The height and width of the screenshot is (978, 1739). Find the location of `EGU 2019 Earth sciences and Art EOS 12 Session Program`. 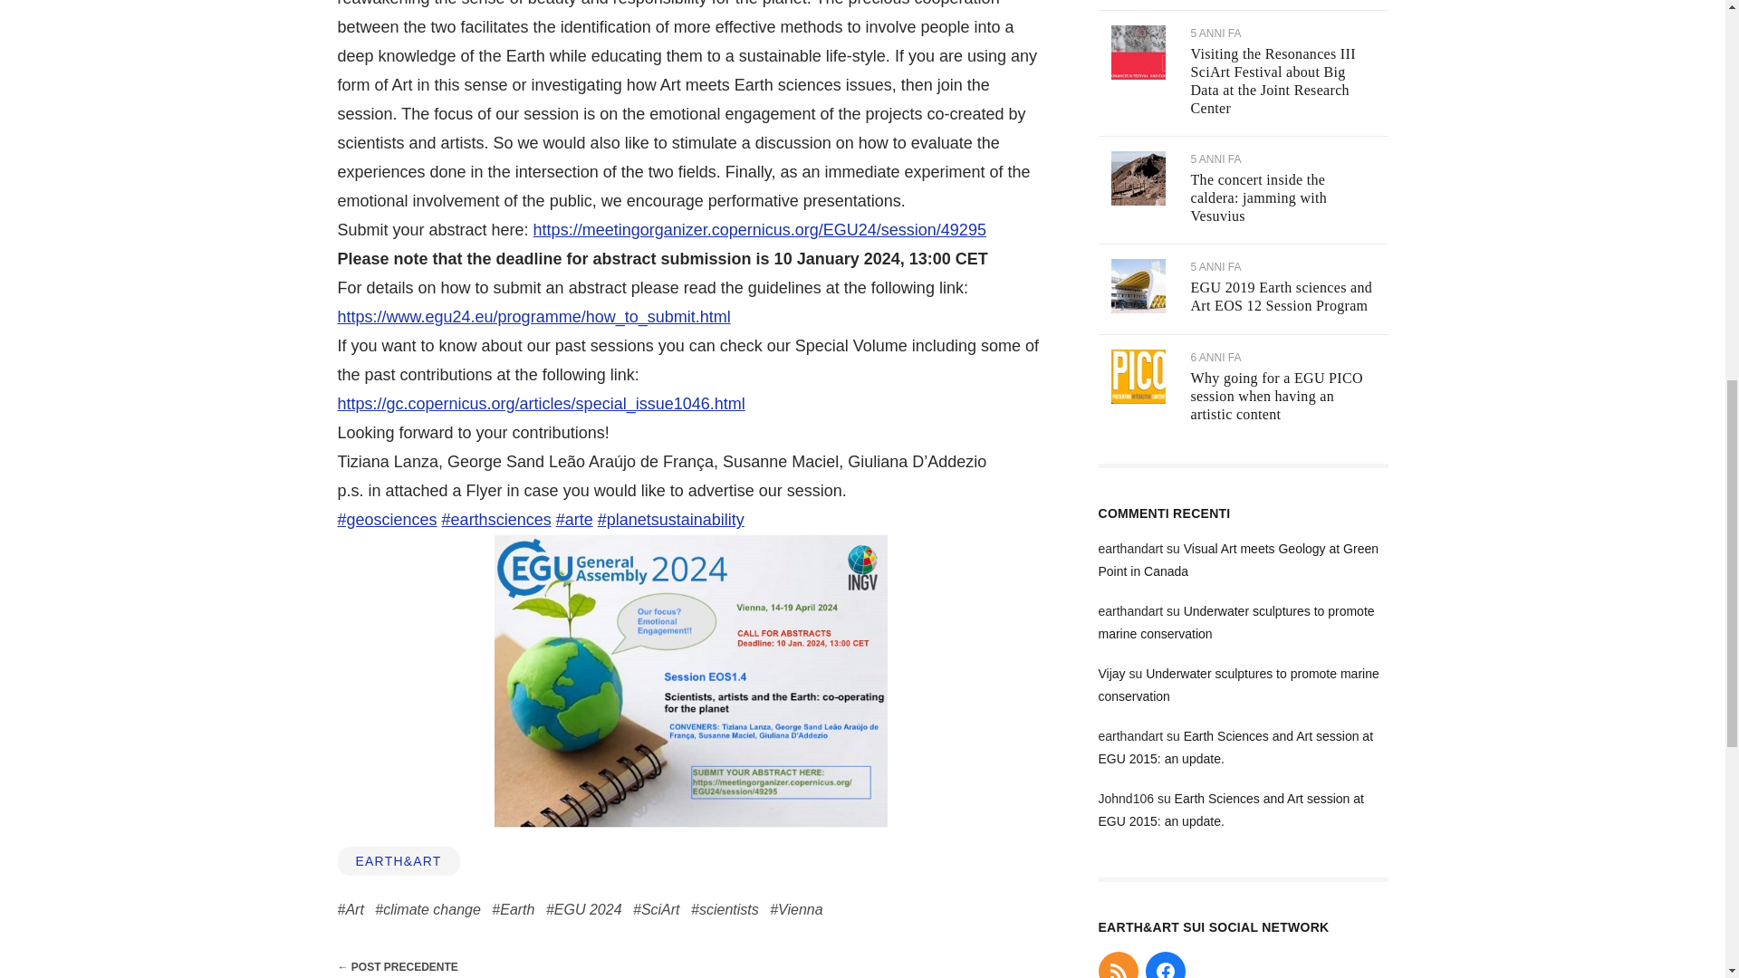

EGU 2019 Earth sciences and Art EOS 12 Session Program is located at coordinates (1138, 308).